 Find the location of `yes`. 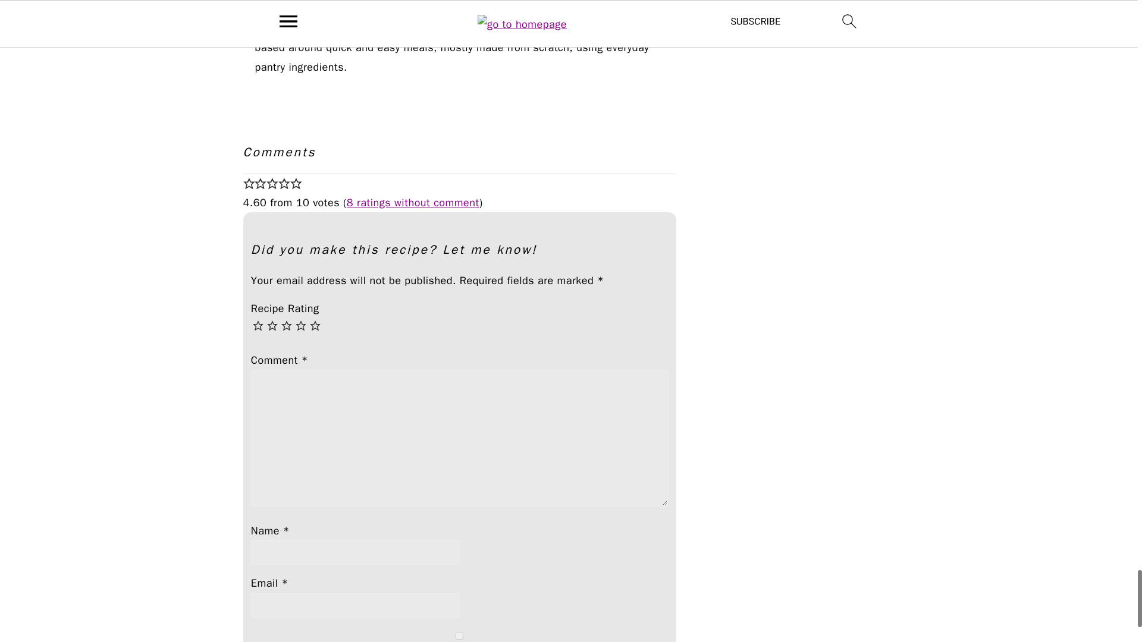

yes is located at coordinates (459, 635).